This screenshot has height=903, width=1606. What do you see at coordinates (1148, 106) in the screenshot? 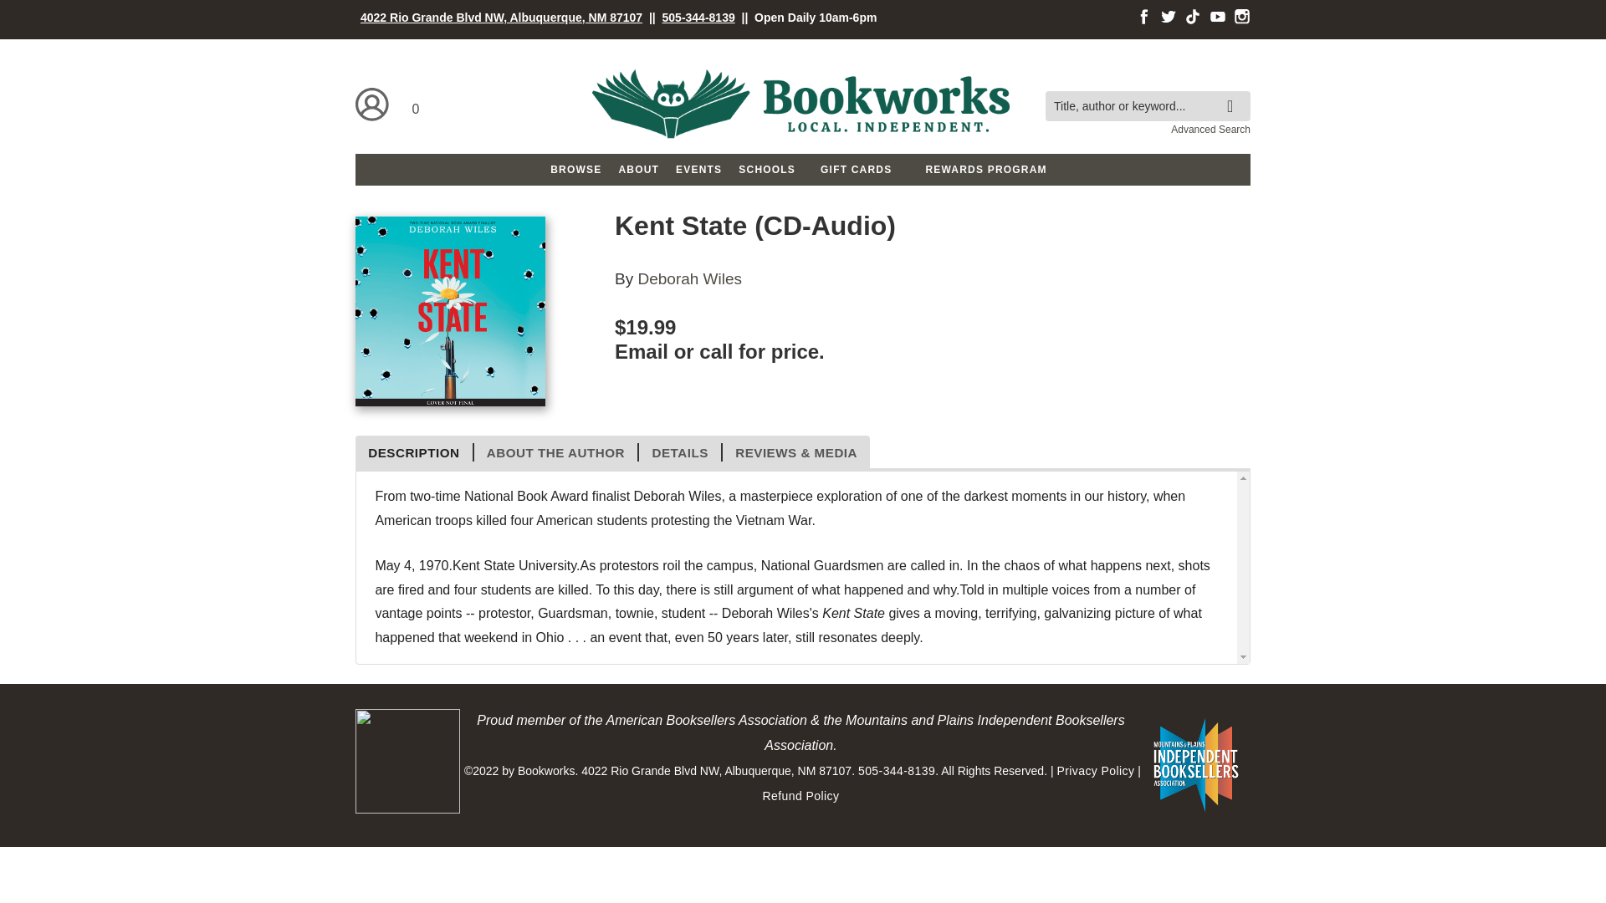
I see `Title, author or keyword...` at bounding box center [1148, 106].